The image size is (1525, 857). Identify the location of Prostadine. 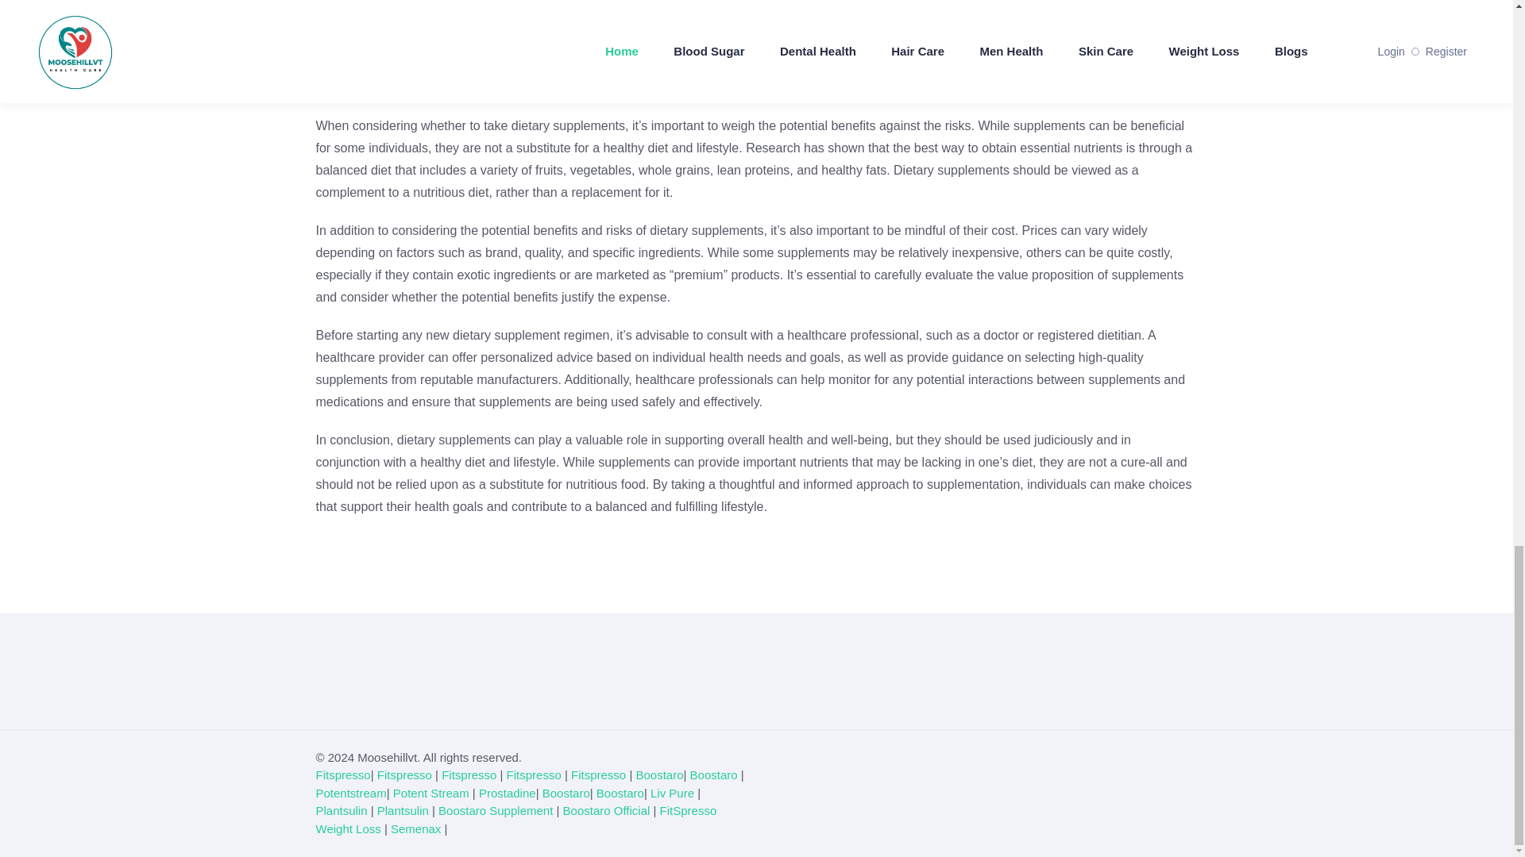
(507, 793).